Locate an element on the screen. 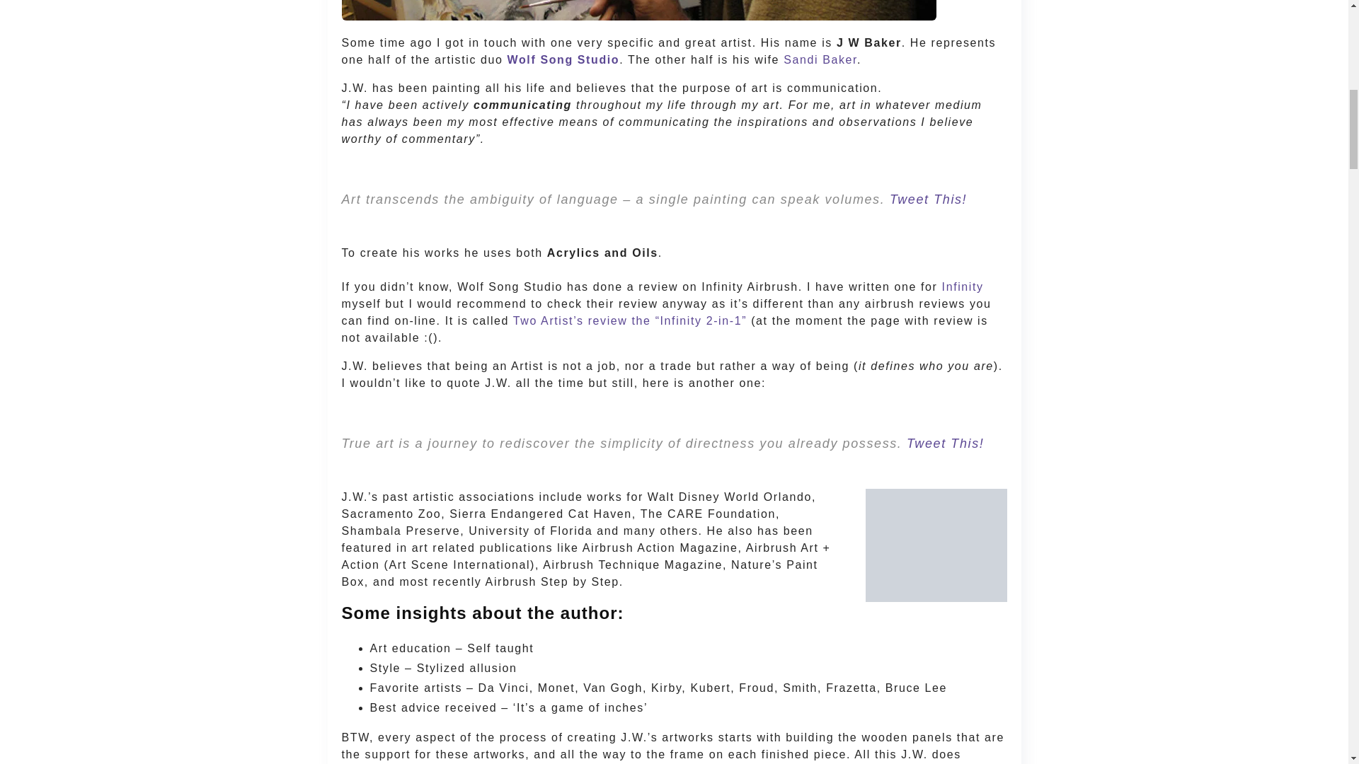 The width and height of the screenshot is (1359, 764). Tweet This! is located at coordinates (928, 199).